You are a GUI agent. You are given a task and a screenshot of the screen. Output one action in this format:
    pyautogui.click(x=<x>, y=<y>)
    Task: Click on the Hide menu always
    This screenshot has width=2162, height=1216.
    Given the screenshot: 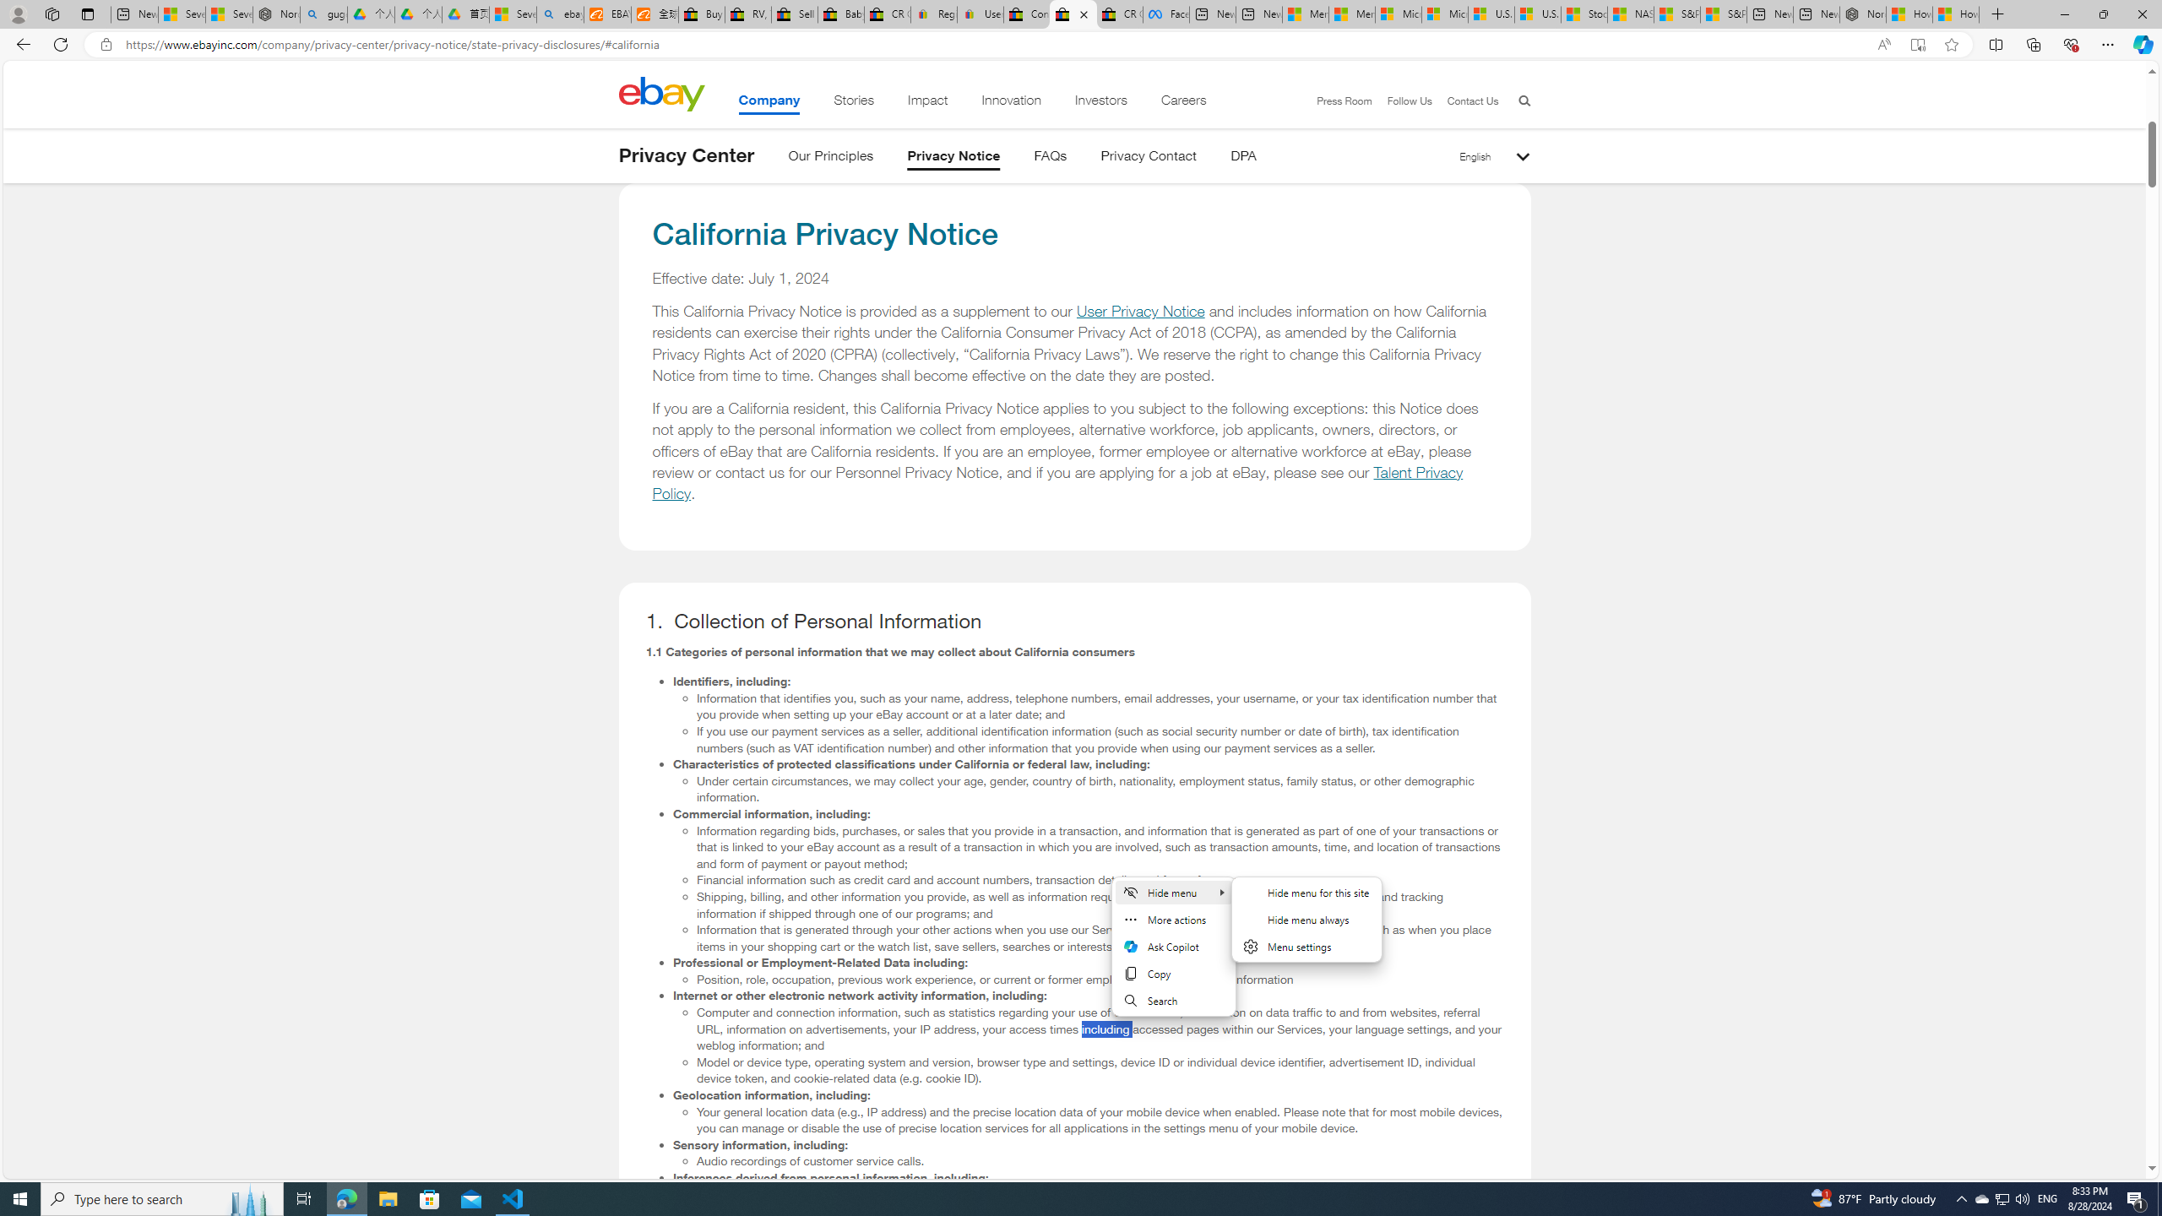 What is the action you would take?
    pyautogui.click(x=1306, y=919)
    